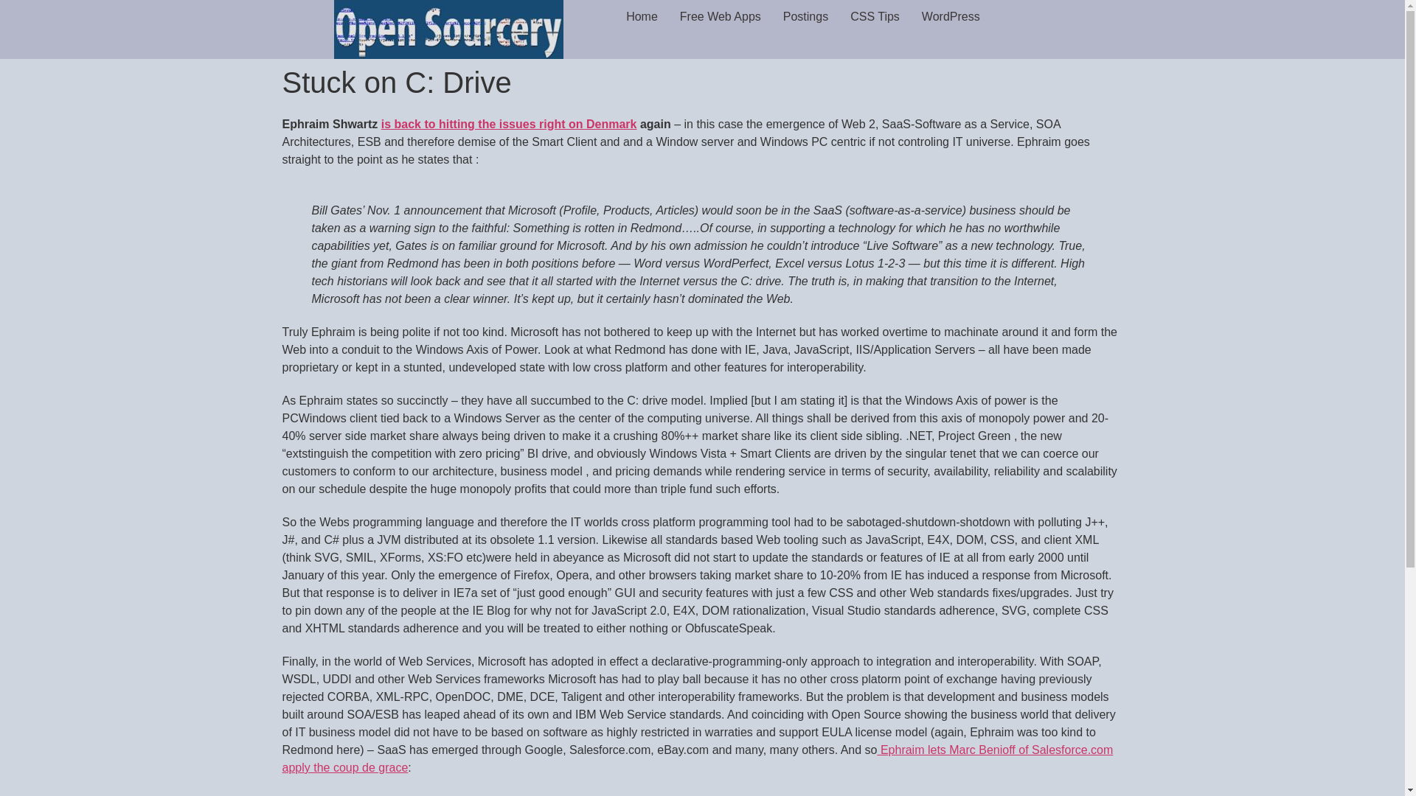  What do you see at coordinates (448, 29) in the screenshot?
I see `theopensonly` at bounding box center [448, 29].